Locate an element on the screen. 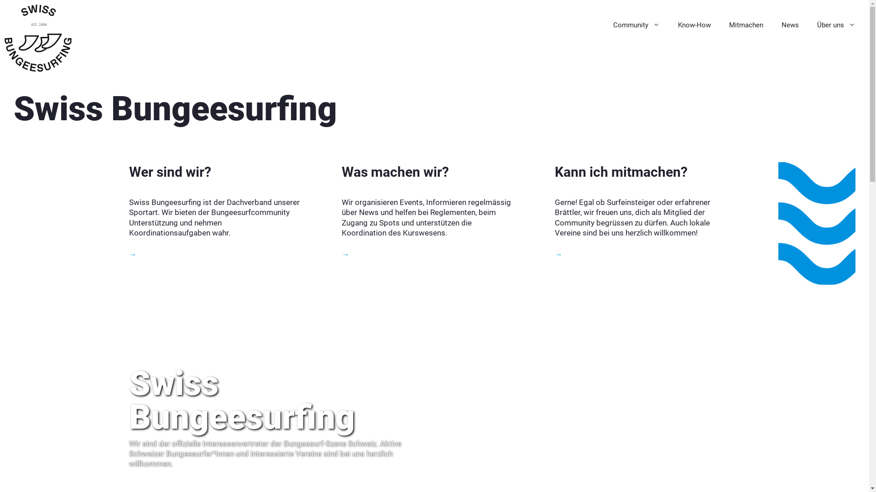 This screenshot has height=492, width=876. Mitmachen is located at coordinates (746, 25).